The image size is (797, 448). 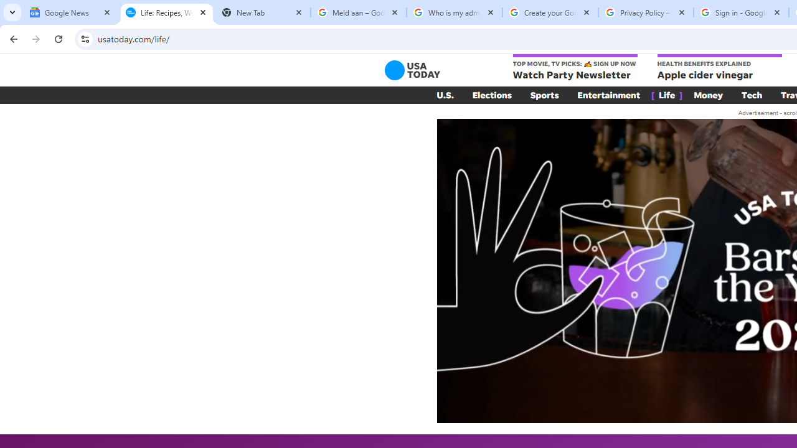 I want to click on Tech, so click(x=752, y=95).